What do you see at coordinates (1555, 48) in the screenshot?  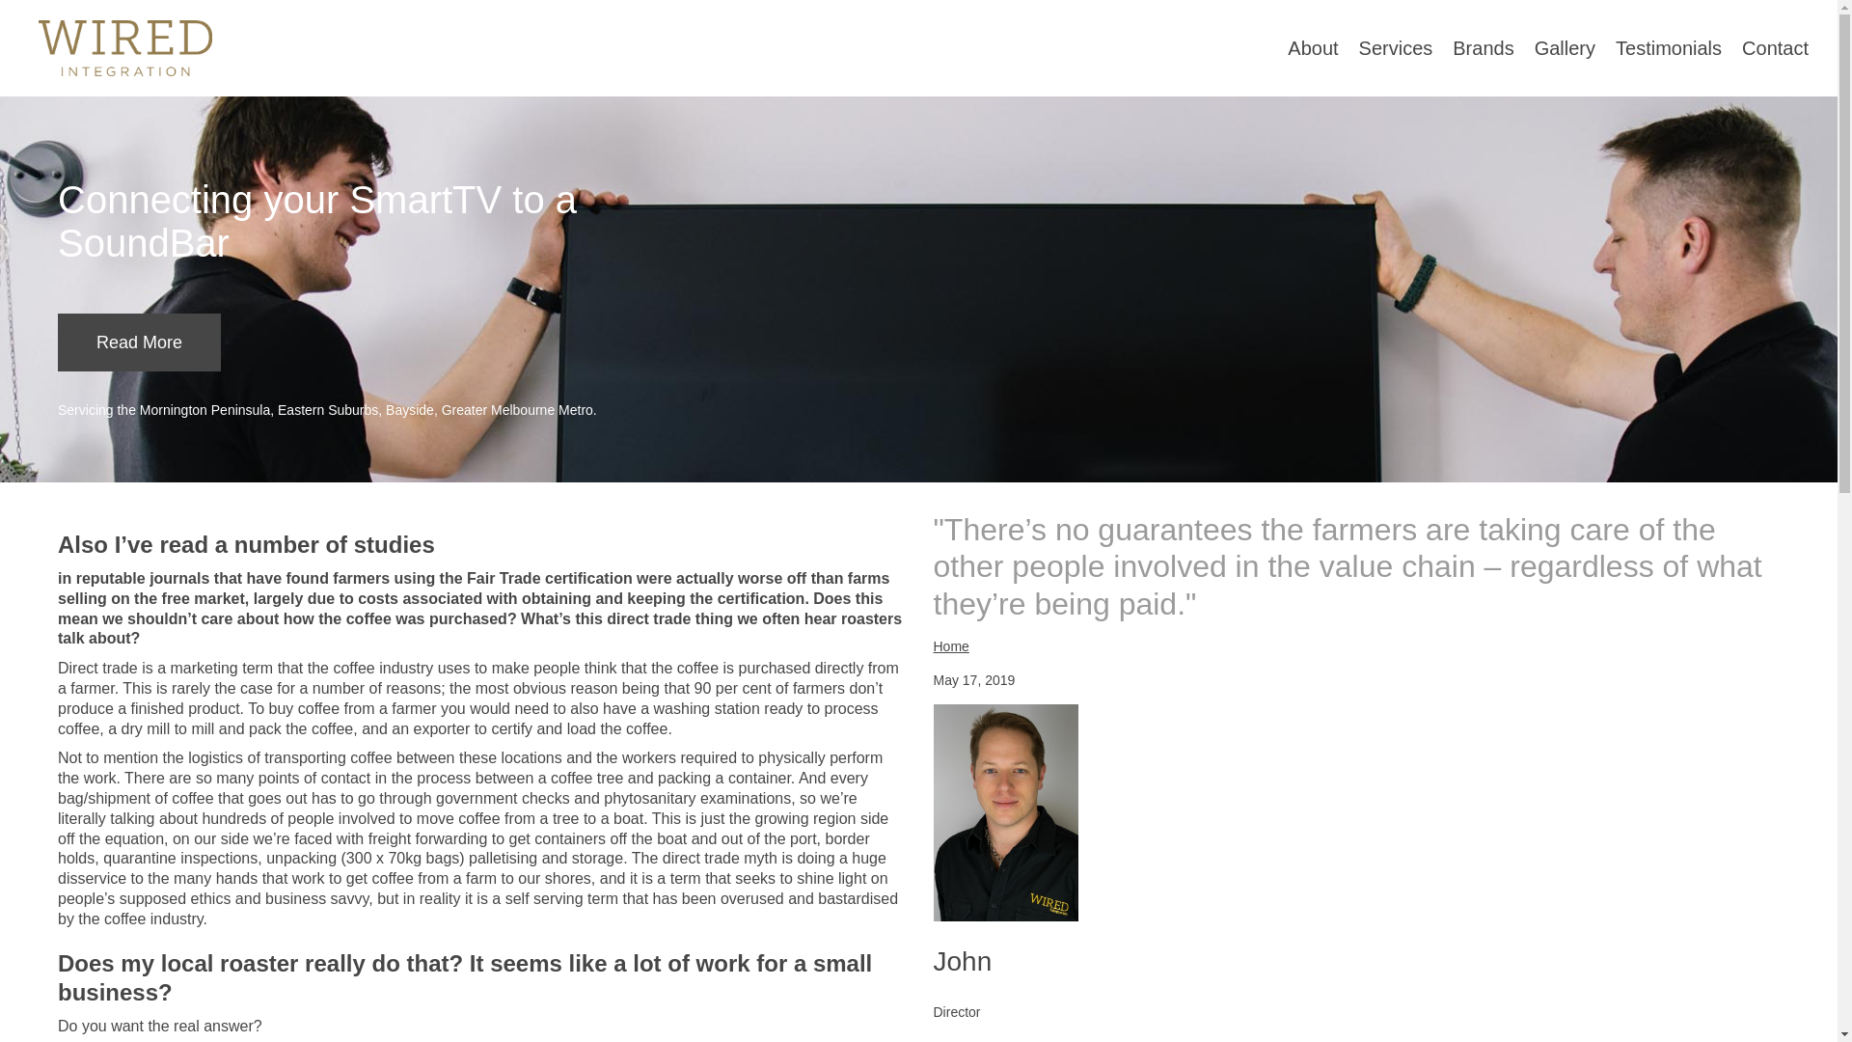 I see `Gallery` at bounding box center [1555, 48].